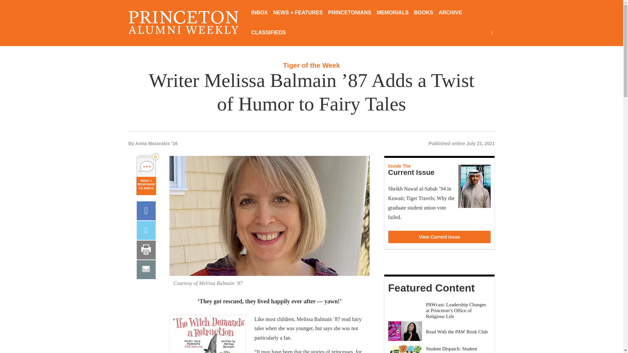  Describe the element at coordinates (268, 33) in the screenshot. I see `CLASSIFIEDS` at that location.